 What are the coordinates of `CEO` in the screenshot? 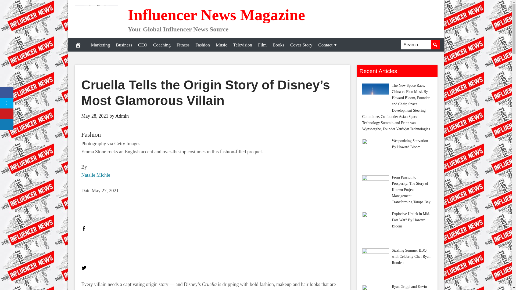 It's located at (142, 45).